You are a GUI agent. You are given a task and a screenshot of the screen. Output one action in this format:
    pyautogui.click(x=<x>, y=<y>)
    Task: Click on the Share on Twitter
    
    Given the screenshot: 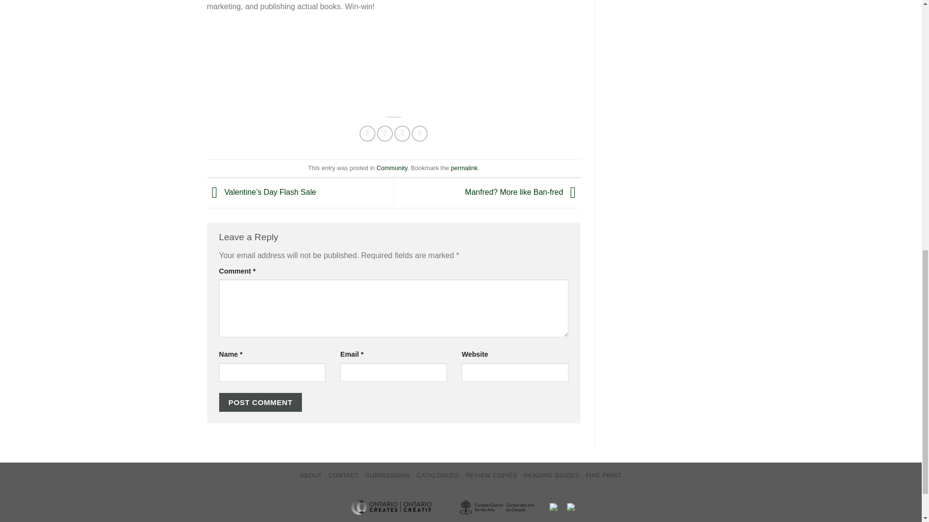 What is the action you would take?
    pyautogui.click(x=385, y=133)
    